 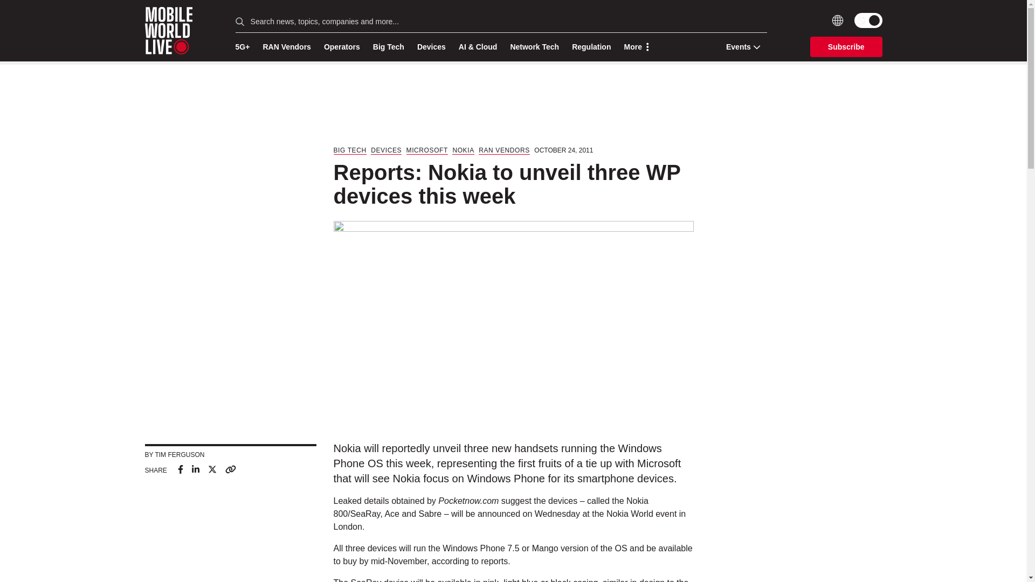 What do you see at coordinates (591, 47) in the screenshot?
I see `Regulation` at bounding box center [591, 47].